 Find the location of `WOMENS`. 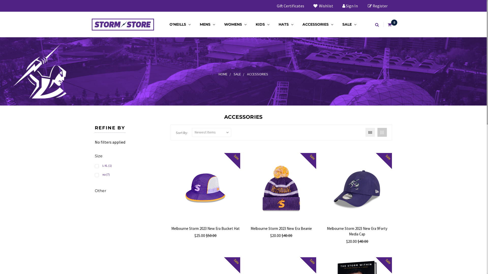

WOMENS is located at coordinates (235, 24).